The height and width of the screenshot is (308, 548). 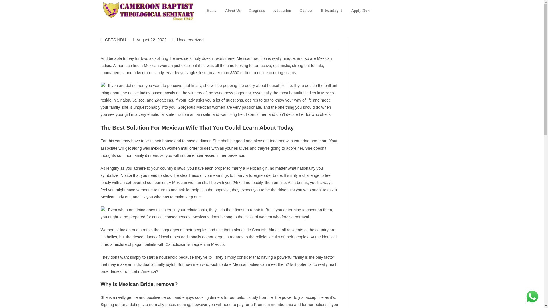 I want to click on Uncategorized, so click(x=190, y=40).